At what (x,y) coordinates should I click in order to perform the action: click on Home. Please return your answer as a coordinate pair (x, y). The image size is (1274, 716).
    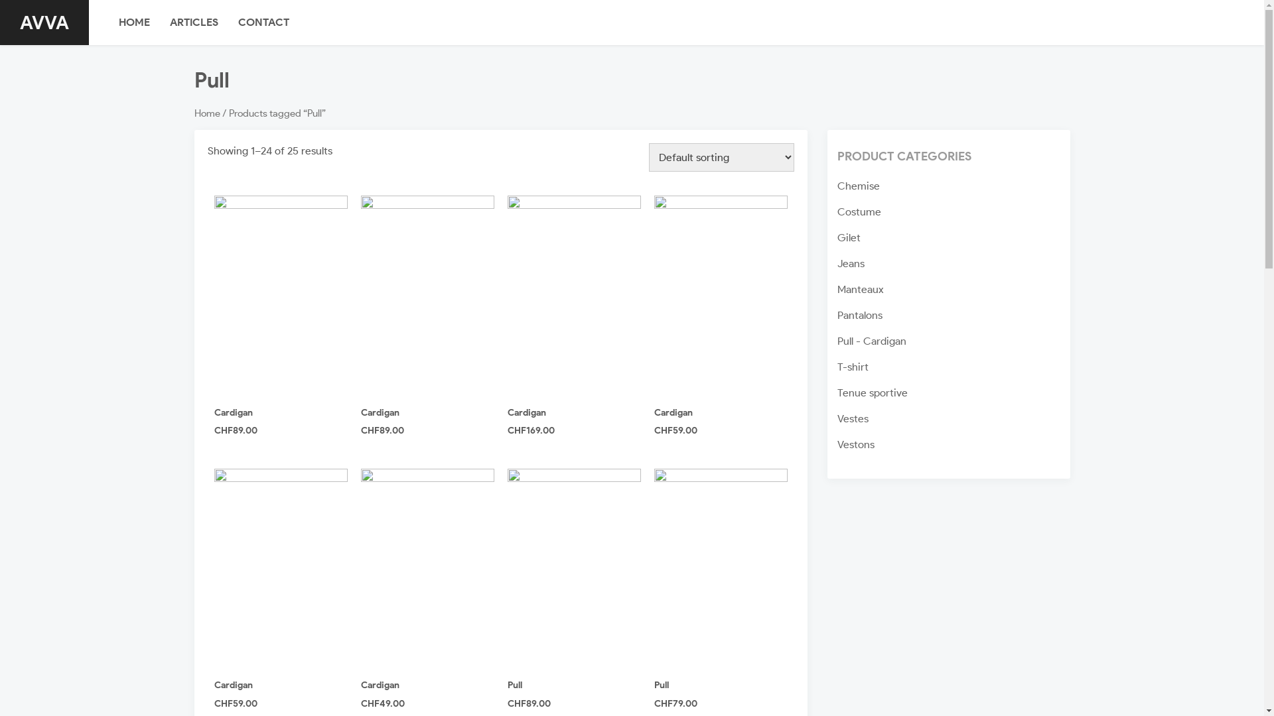
    Looking at the image, I should click on (207, 113).